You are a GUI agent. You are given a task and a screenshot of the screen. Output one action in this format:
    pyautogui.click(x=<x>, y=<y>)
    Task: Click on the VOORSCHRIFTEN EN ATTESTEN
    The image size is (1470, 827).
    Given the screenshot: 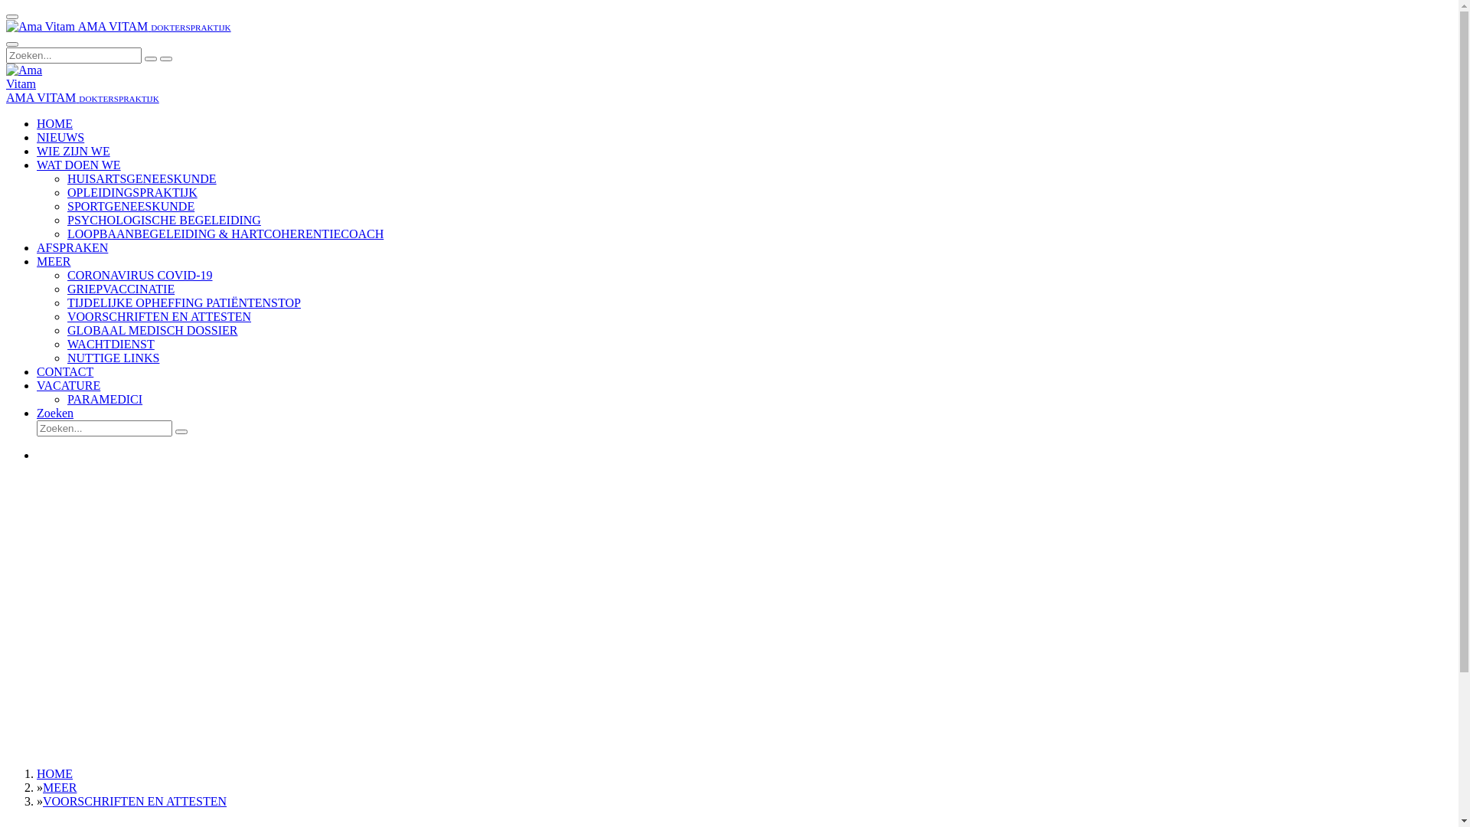 What is the action you would take?
    pyautogui.click(x=135, y=801)
    